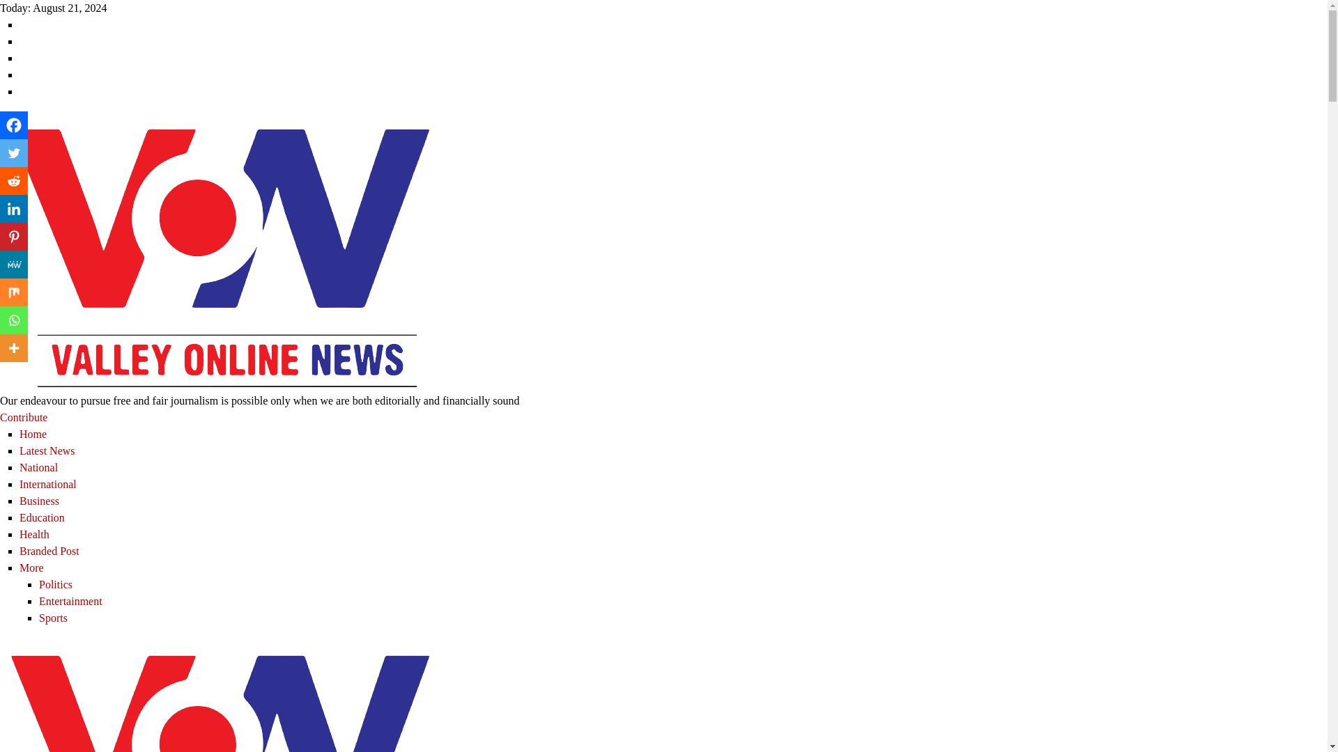  Describe the element at coordinates (42, 517) in the screenshot. I see `Education` at that location.